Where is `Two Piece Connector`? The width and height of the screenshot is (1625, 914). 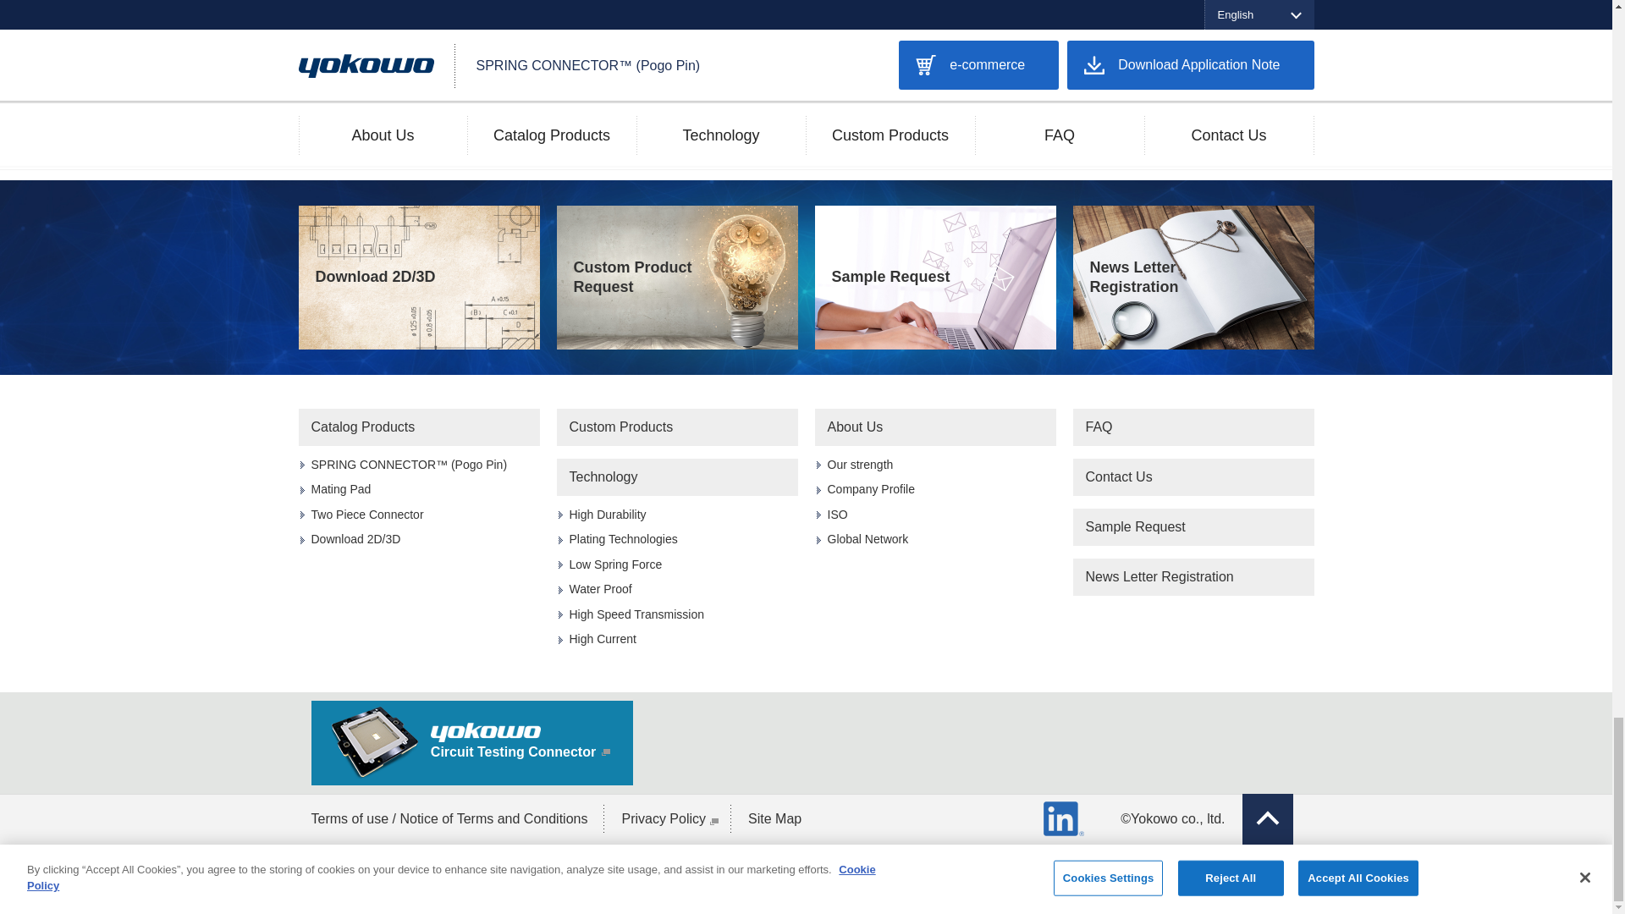 Two Piece Connector is located at coordinates (367, 515).